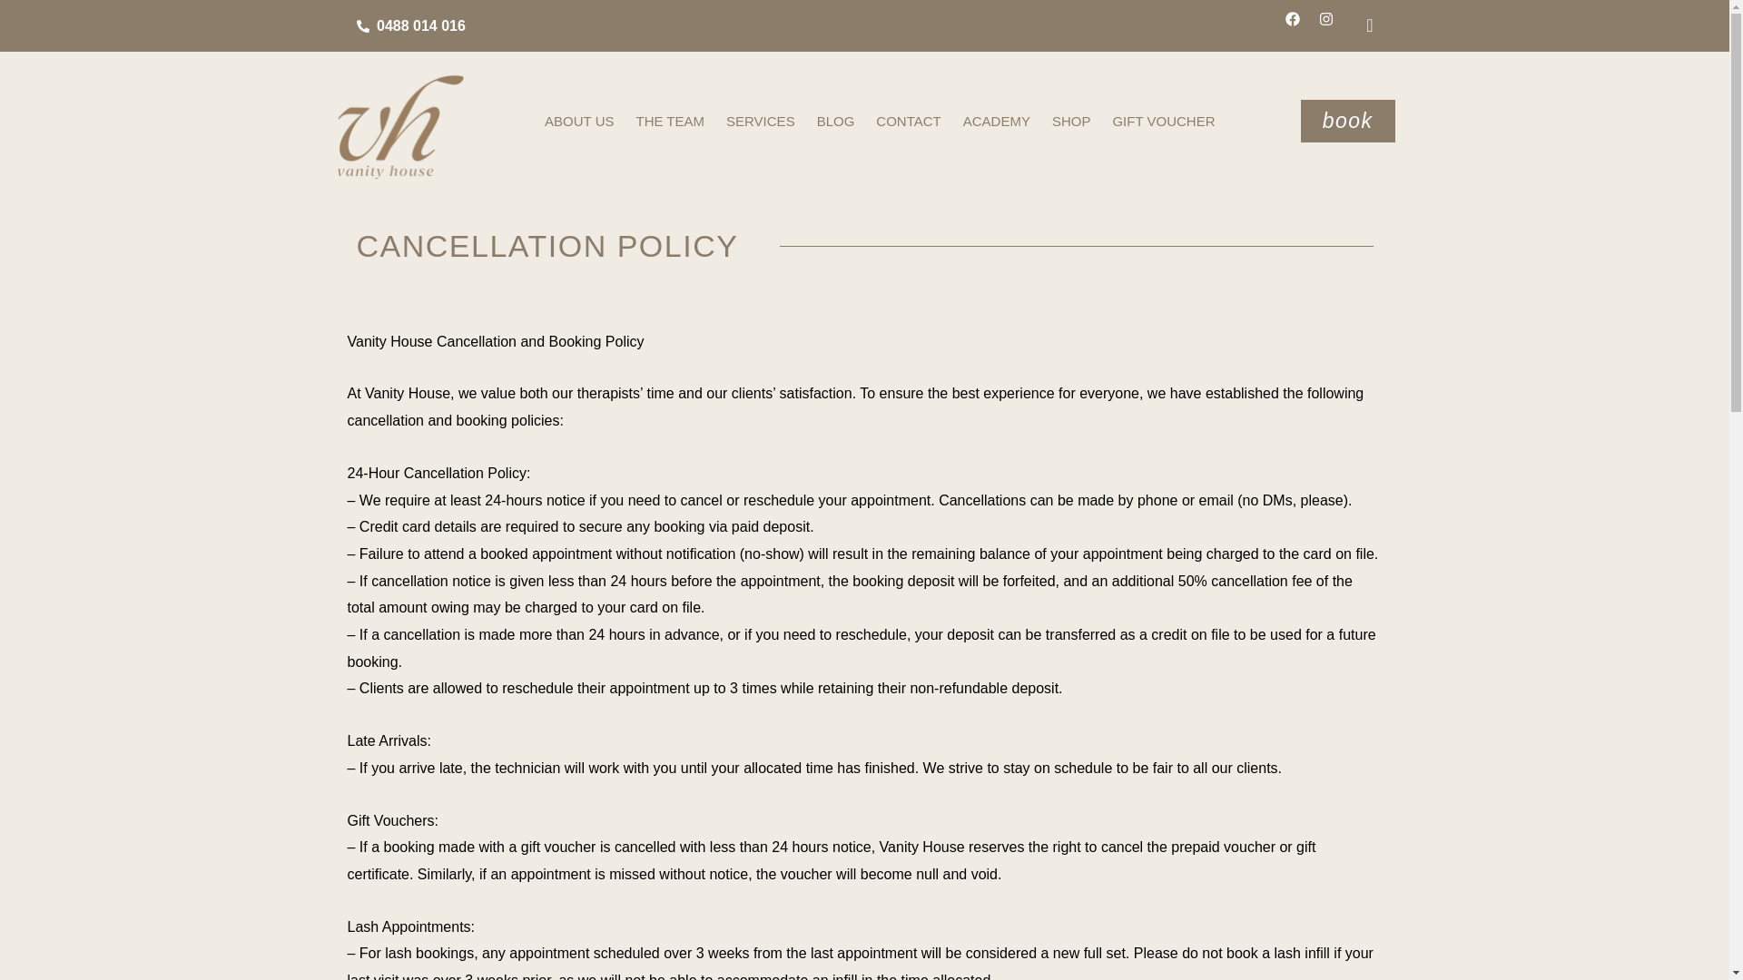 Image resolution: width=1743 pixels, height=980 pixels. Describe the element at coordinates (1163, 122) in the screenshot. I see `GIFT VOUCHER` at that location.